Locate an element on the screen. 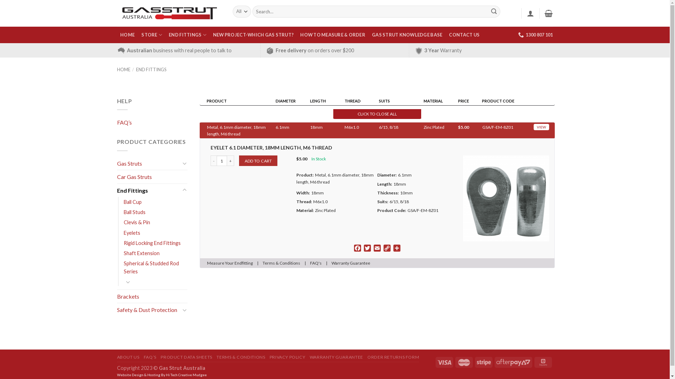  ADD TO CART is located at coordinates (258, 161).